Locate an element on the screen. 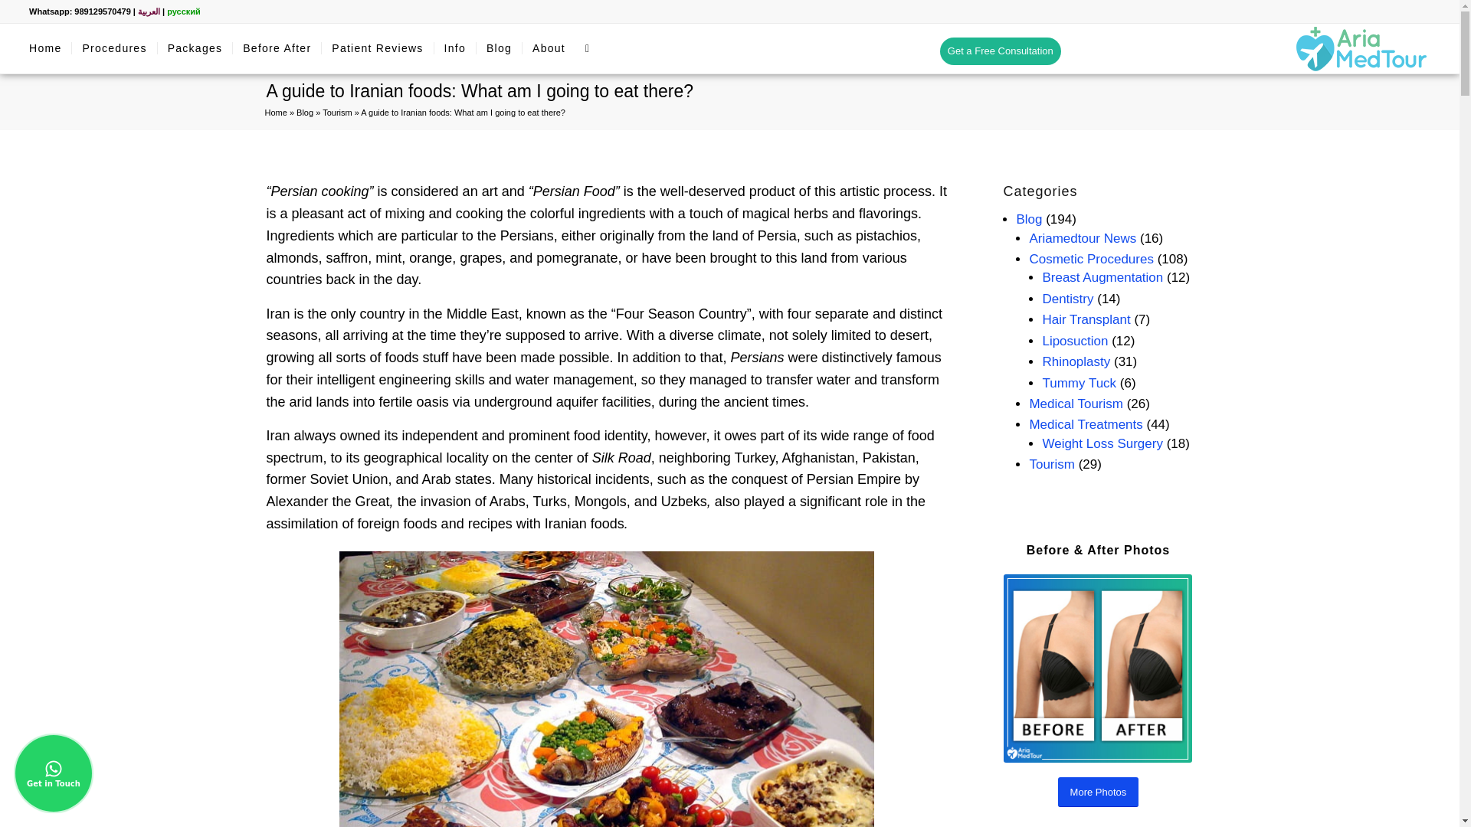 The height and width of the screenshot is (827, 1471). Whatsapp: 989129570479 is located at coordinates (80, 11).